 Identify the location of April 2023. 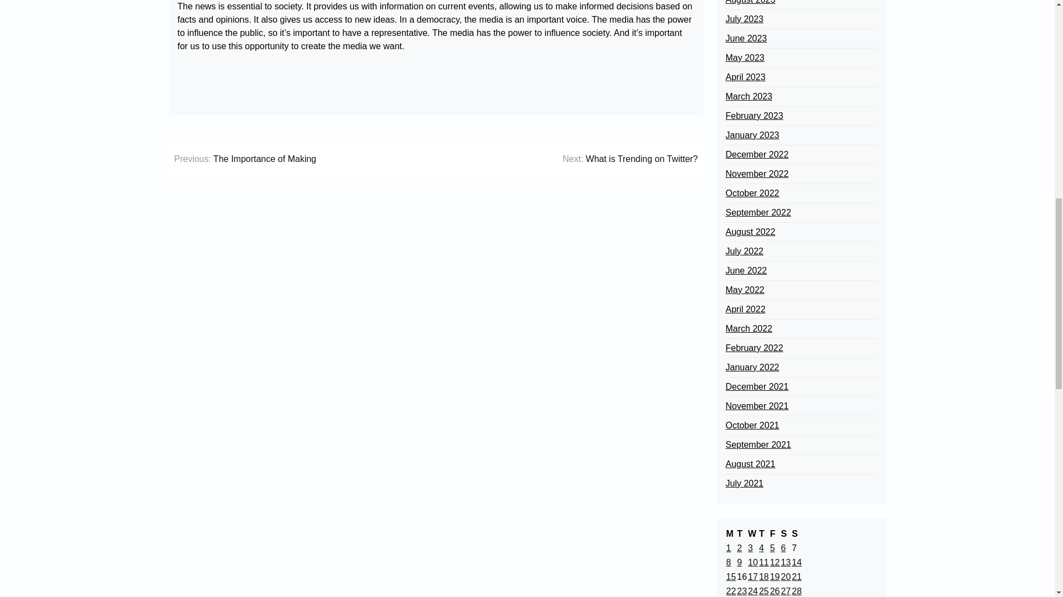
(745, 77).